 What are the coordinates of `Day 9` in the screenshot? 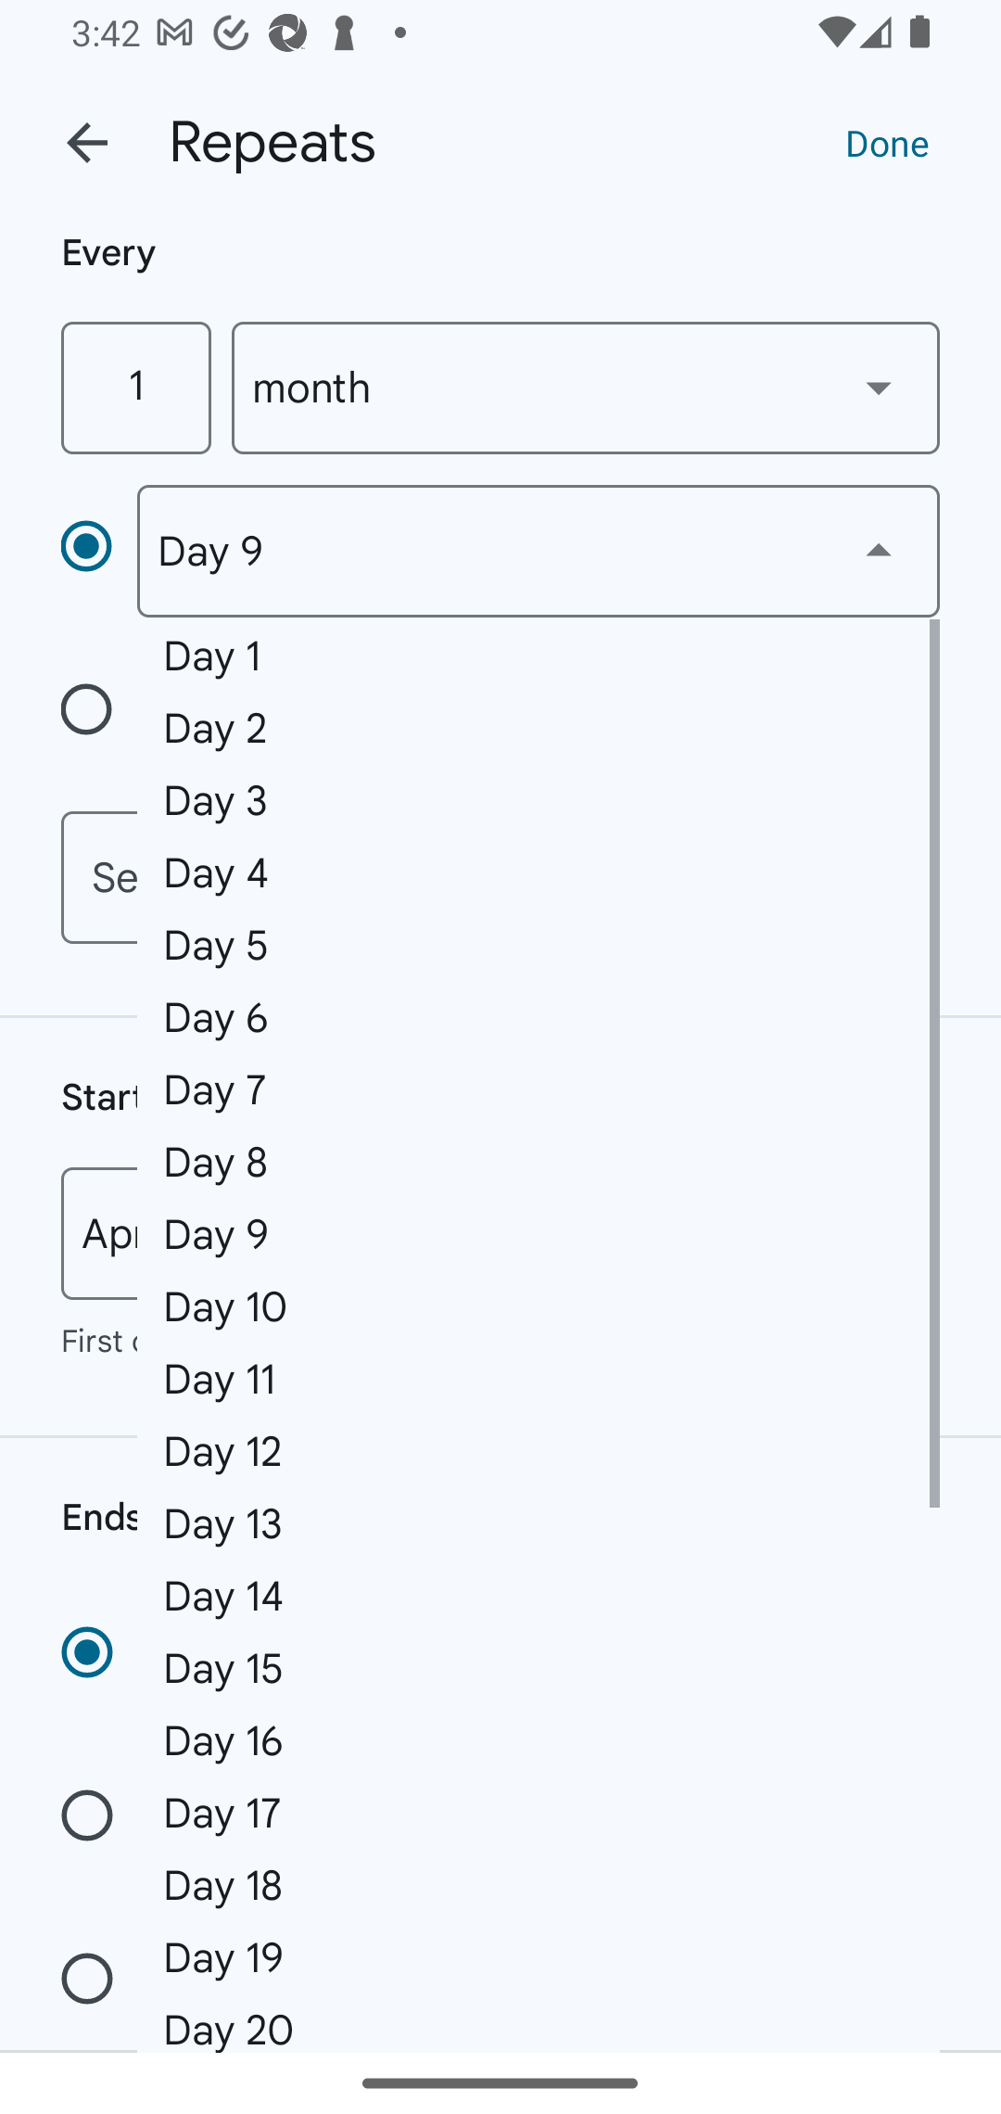 It's located at (538, 551).